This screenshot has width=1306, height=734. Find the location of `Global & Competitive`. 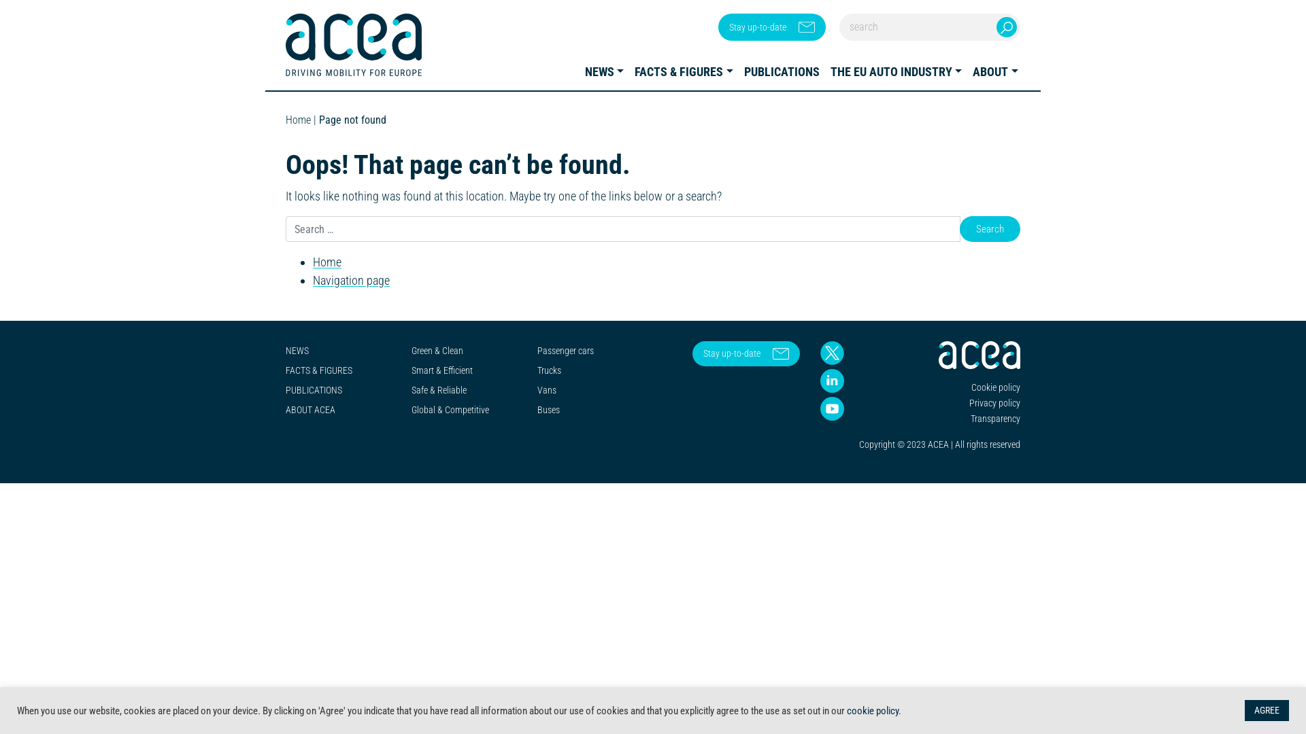

Global & Competitive is located at coordinates (450, 410).